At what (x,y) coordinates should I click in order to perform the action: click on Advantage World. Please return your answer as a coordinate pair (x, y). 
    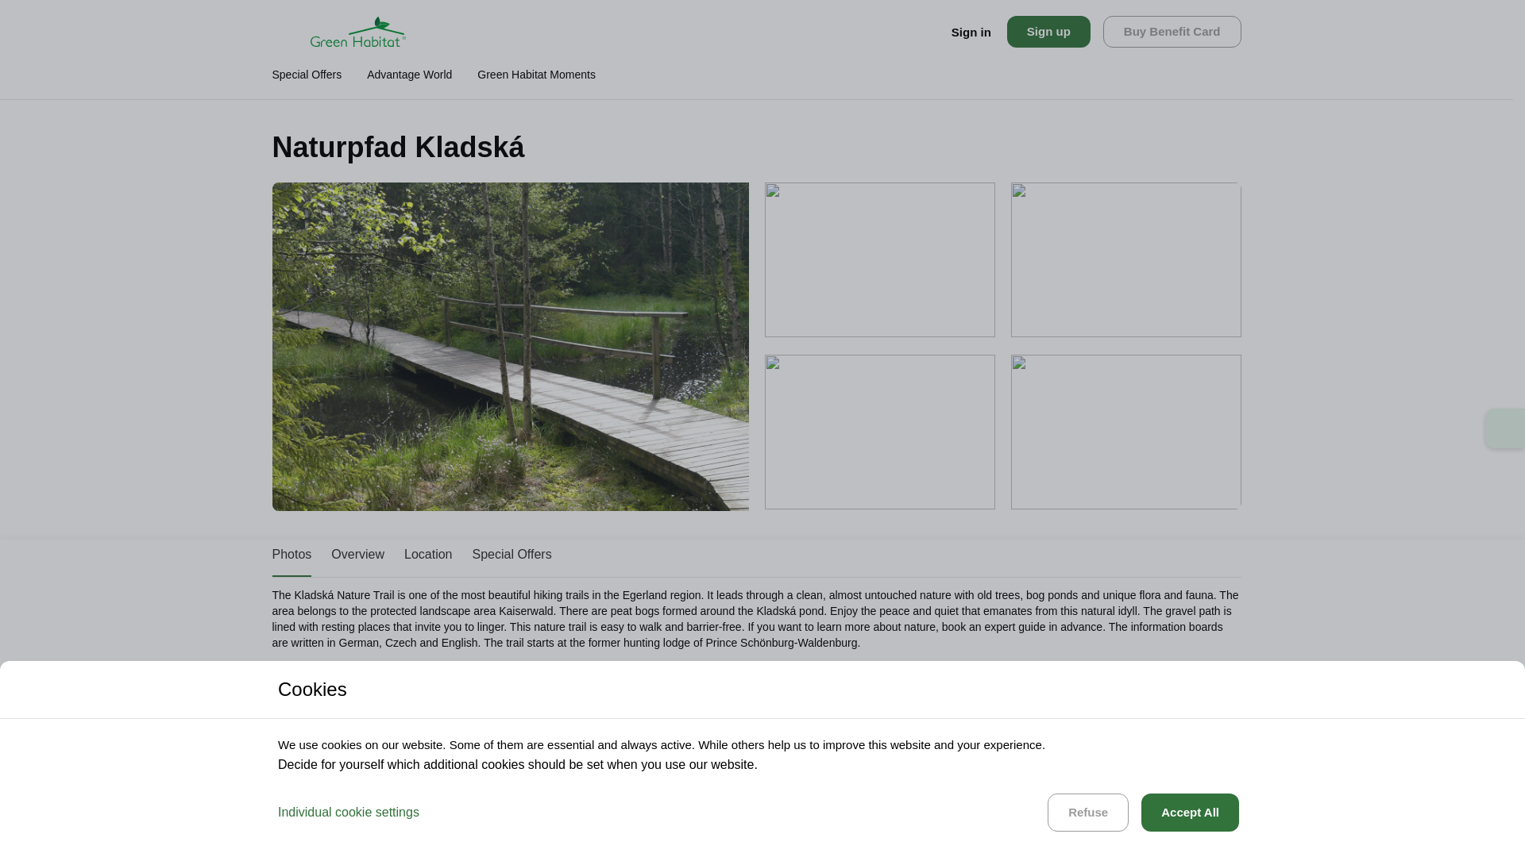
    Looking at the image, I should click on (409, 81).